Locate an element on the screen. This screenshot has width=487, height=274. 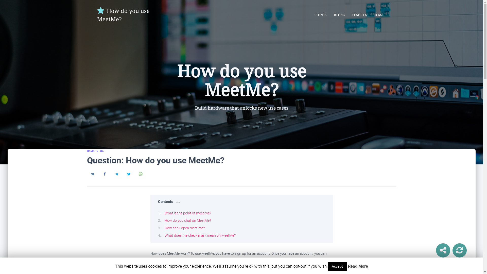
Share Startup is located at coordinates (443, 250).